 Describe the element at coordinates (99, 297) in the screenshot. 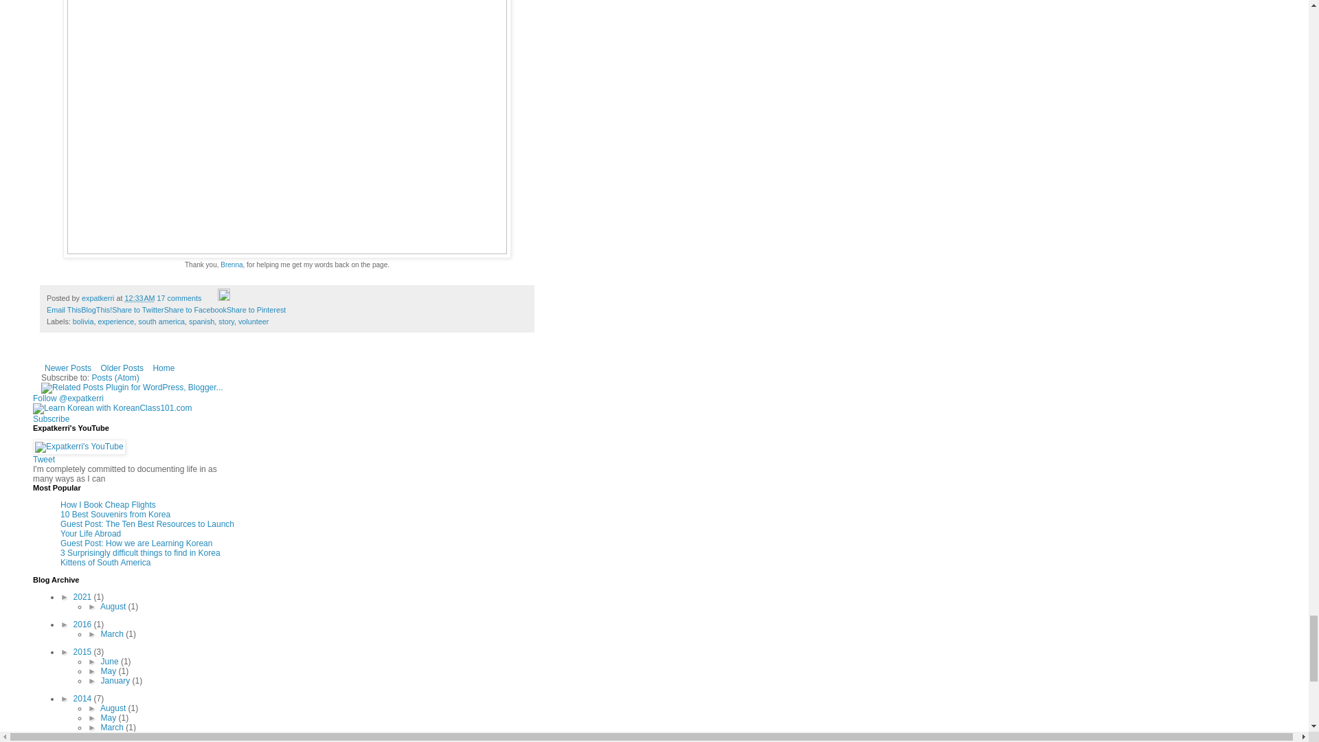

I see `expatkerri` at that location.